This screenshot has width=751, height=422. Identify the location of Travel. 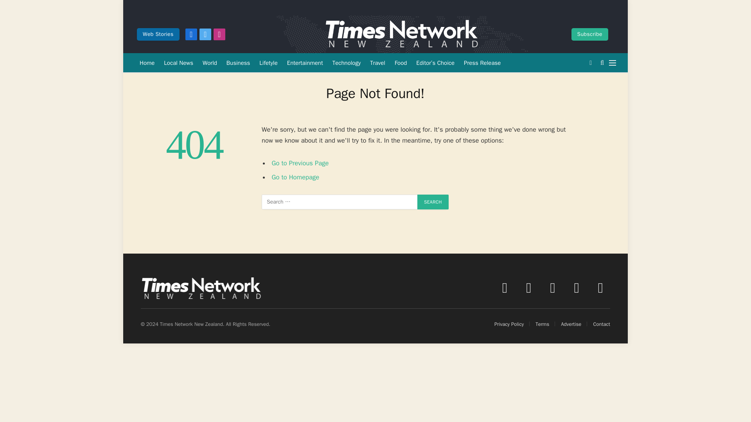
(377, 63).